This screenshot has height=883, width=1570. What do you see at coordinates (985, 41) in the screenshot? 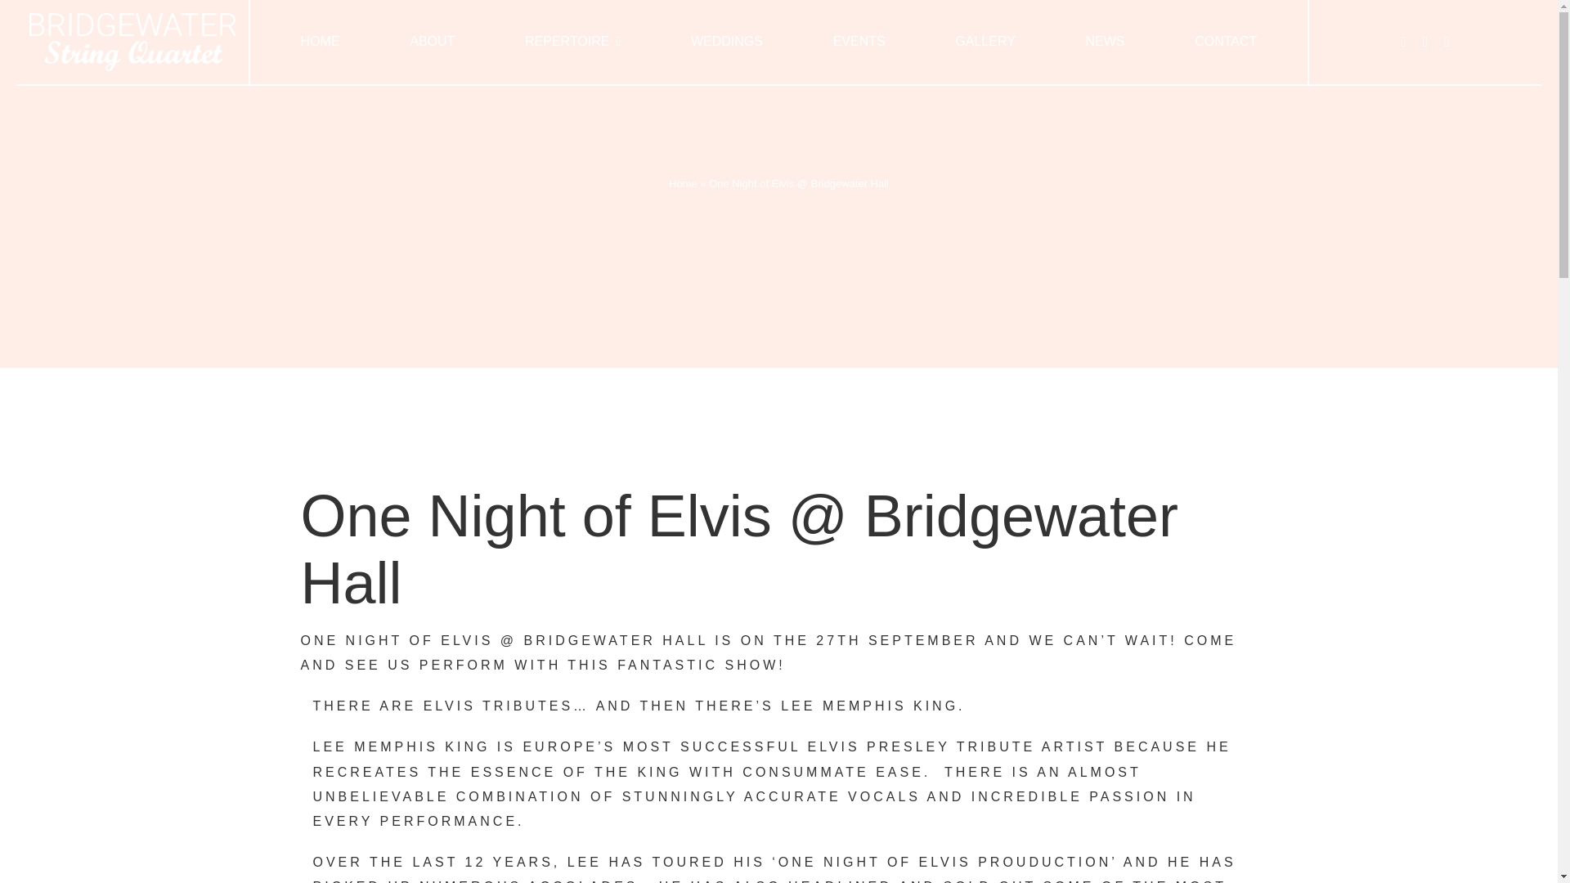
I see `GALLERY` at bounding box center [985, 41].